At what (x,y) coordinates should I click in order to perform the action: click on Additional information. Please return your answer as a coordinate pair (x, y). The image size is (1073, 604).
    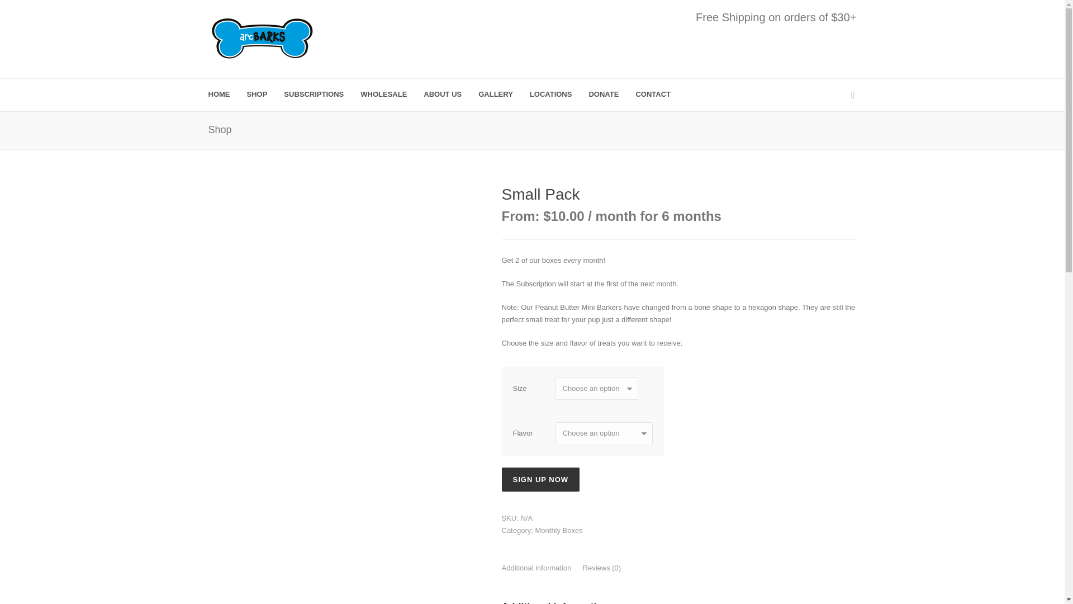
    Looking at the image, I should click on (536, 569).